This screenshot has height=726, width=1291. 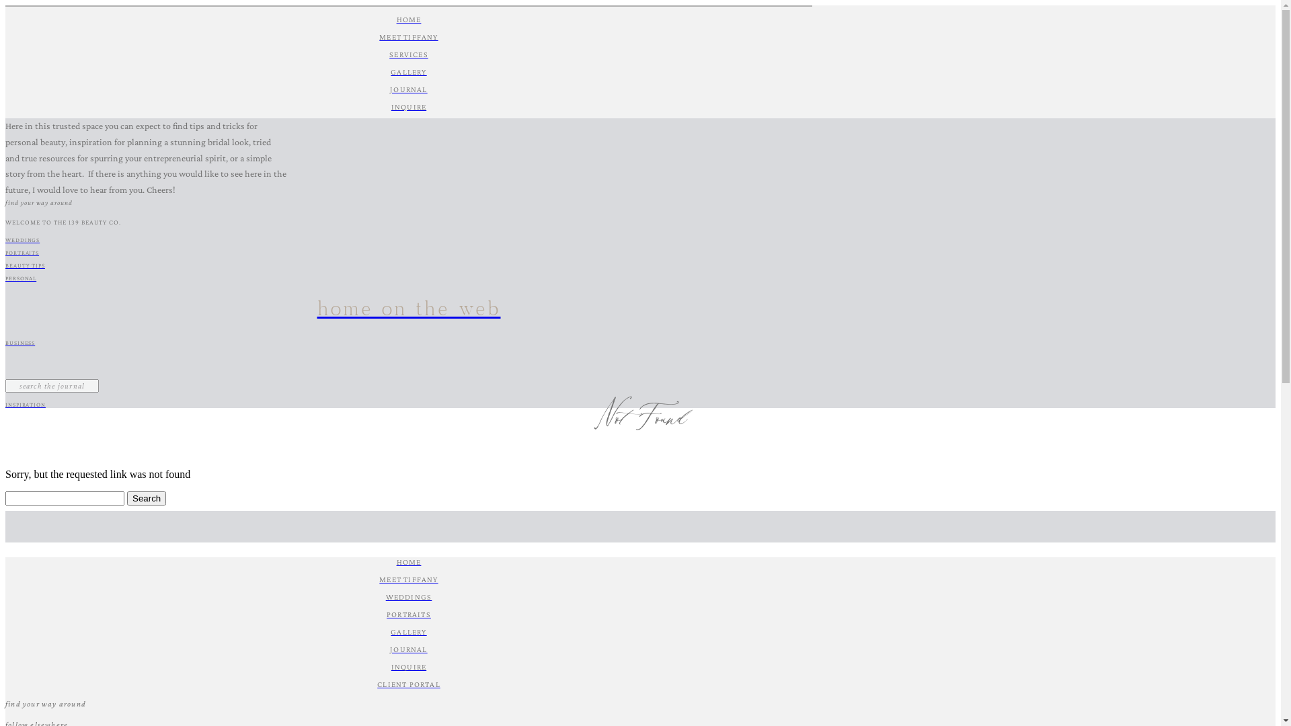 I want to click on GALLERY, so click(x=409, y=632).